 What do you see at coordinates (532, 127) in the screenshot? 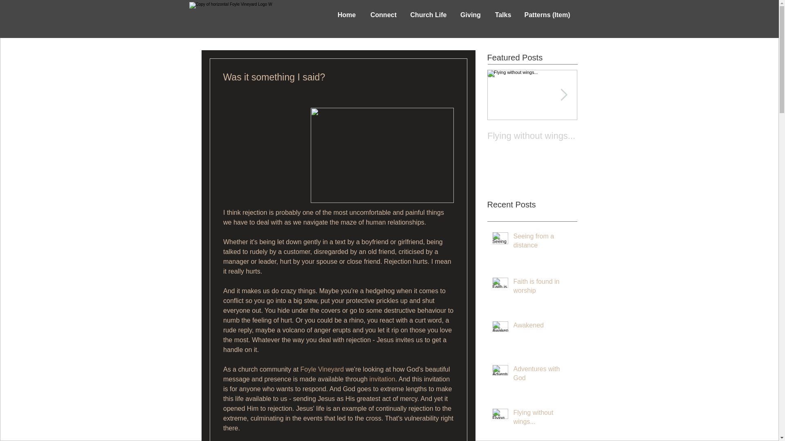
I see `Awakened` at bounding box center [532, 127].